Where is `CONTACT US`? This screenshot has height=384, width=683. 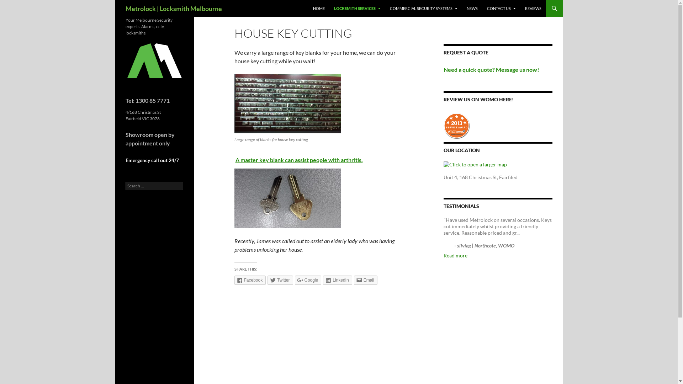
CONTACT US is located at coordinates (501, 9).